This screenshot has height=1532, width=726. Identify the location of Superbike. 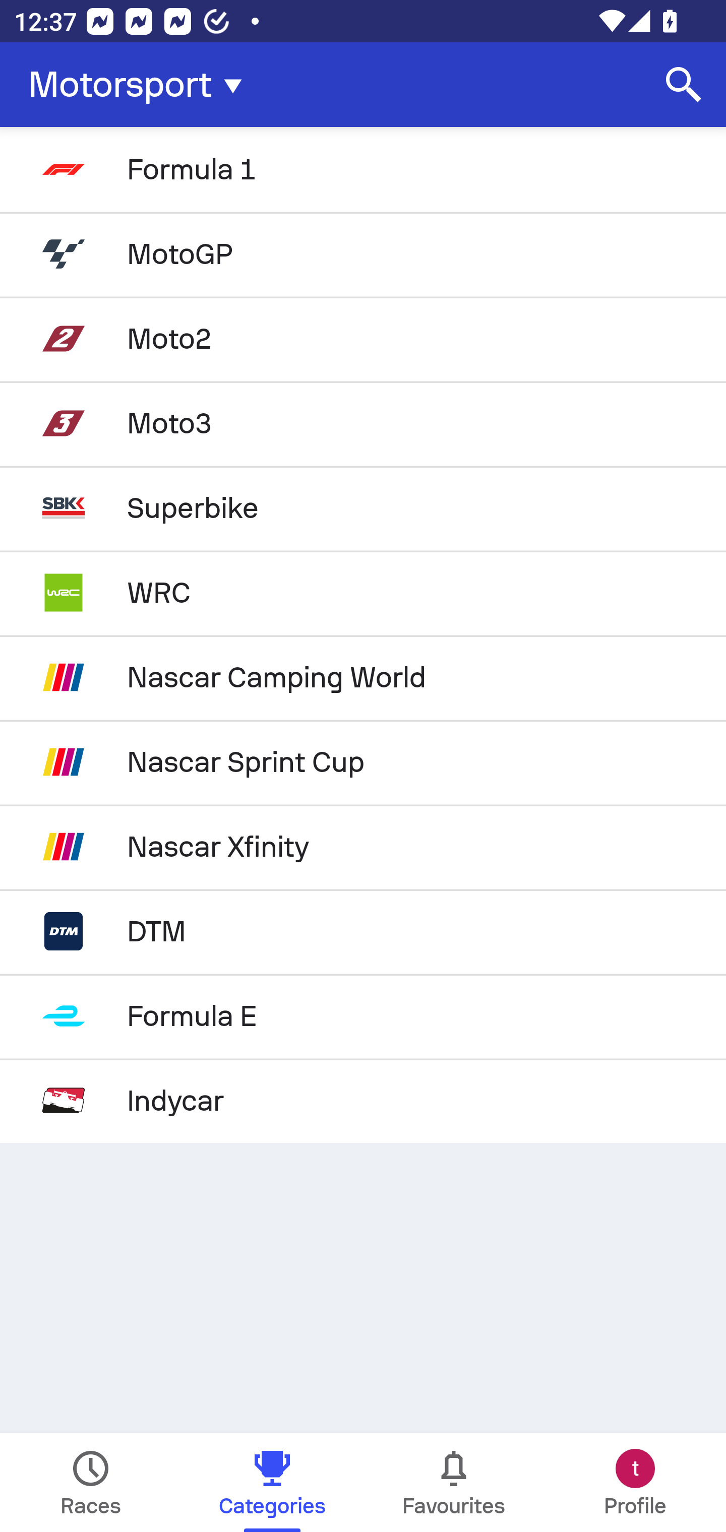
(363, 508).